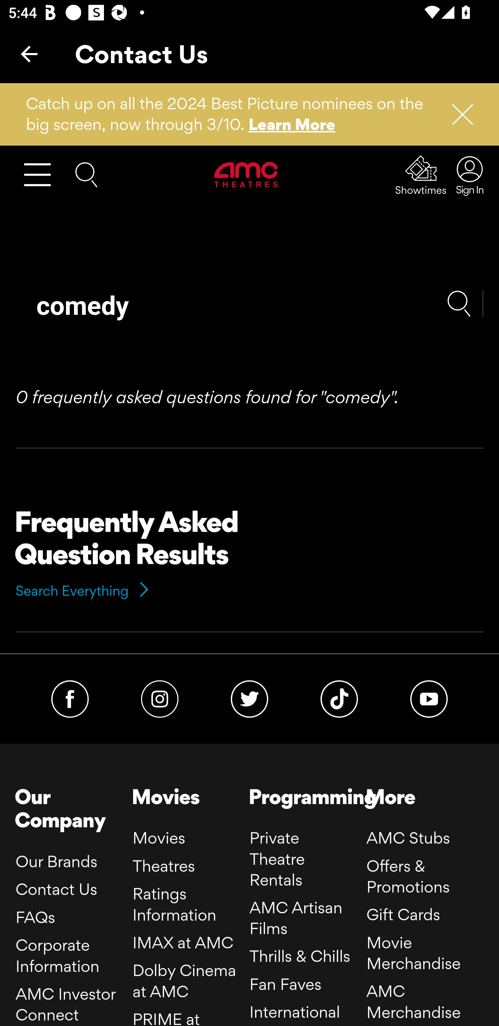 This screenshot has width=499, height=1026. I want to click on AMC Twitter, so click(249, 698).